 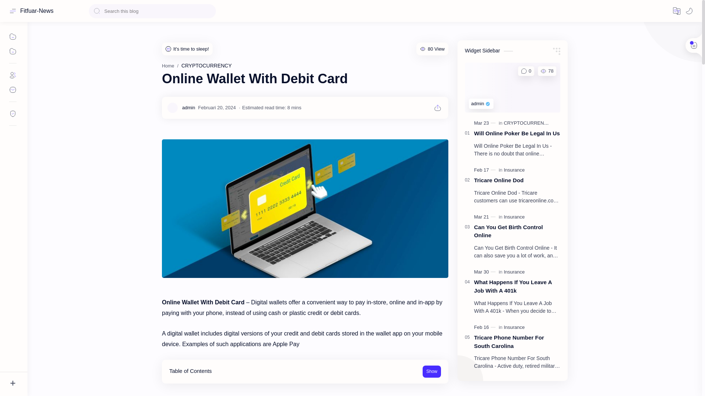 I want to click on Published: Maret 21, 2024, so click(x=485, y=217).